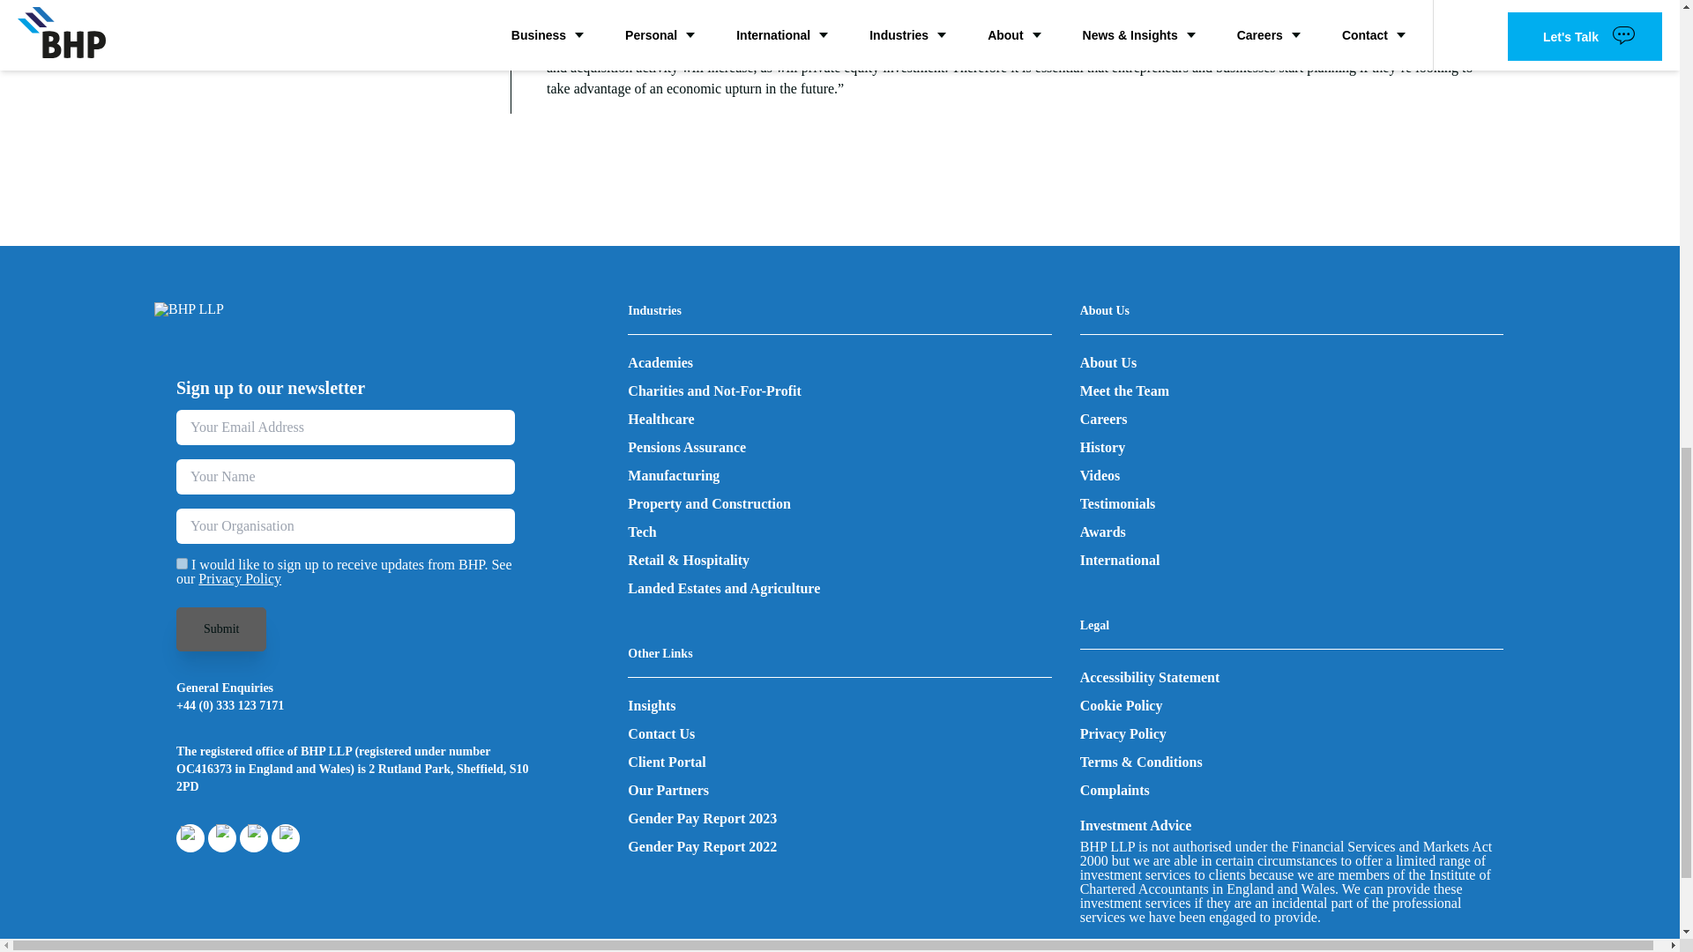 The width and height of the screenshot is (1693, 952). I want to click on 1, so click(182, 562).